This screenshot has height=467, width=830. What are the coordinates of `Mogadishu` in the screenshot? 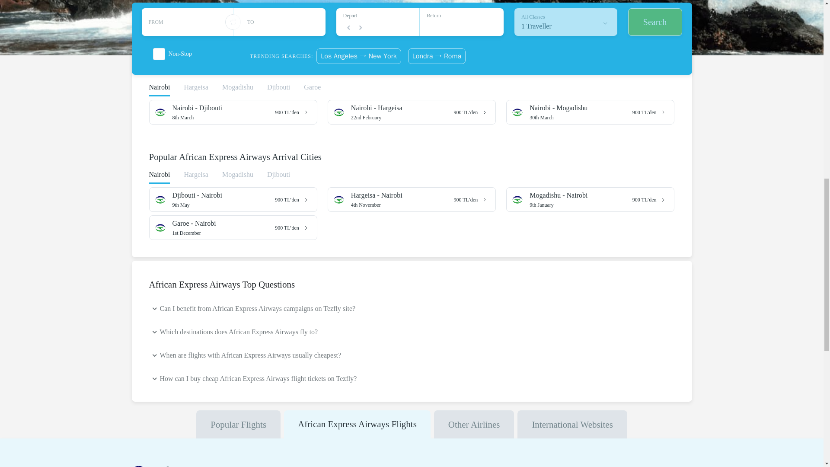 It's located at (578, 195).